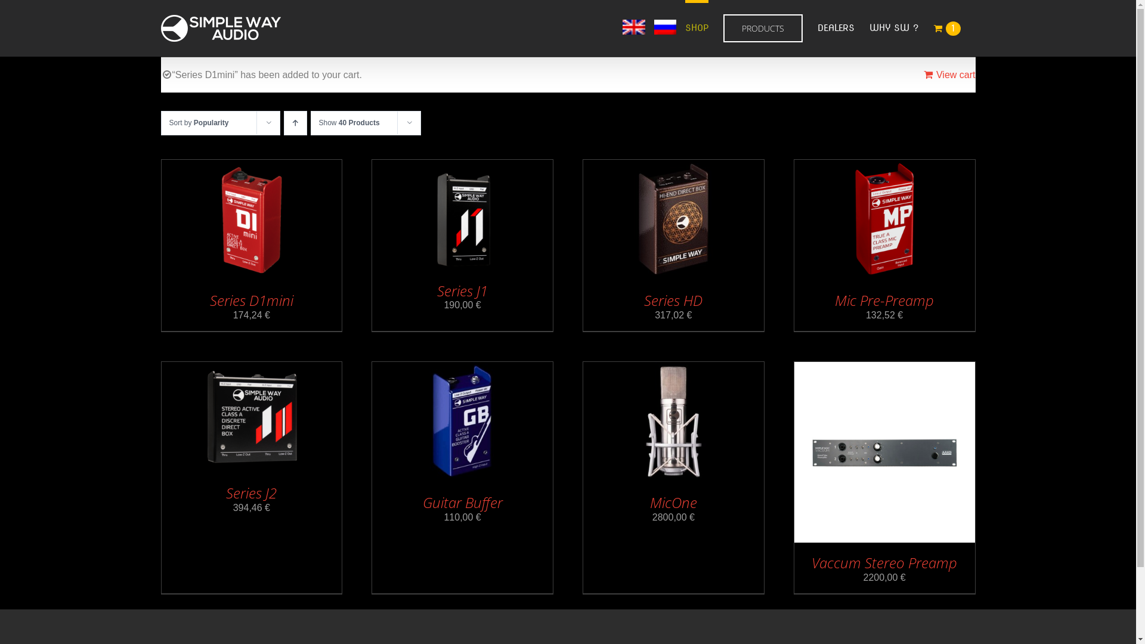  I want to click on Vaccum Stereo Preamp, so click(884, 563).